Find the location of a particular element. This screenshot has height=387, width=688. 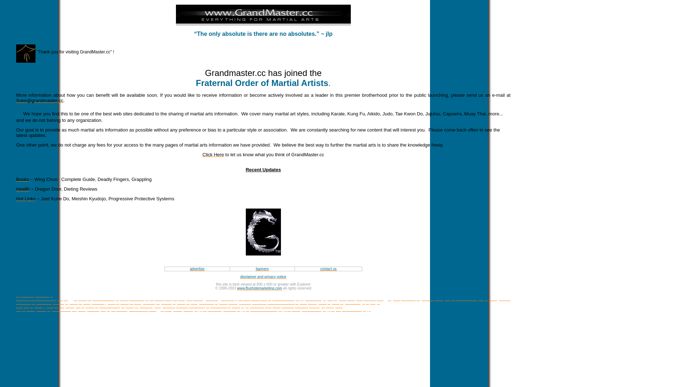

ligaciputra is located at coordinates (243, 299).